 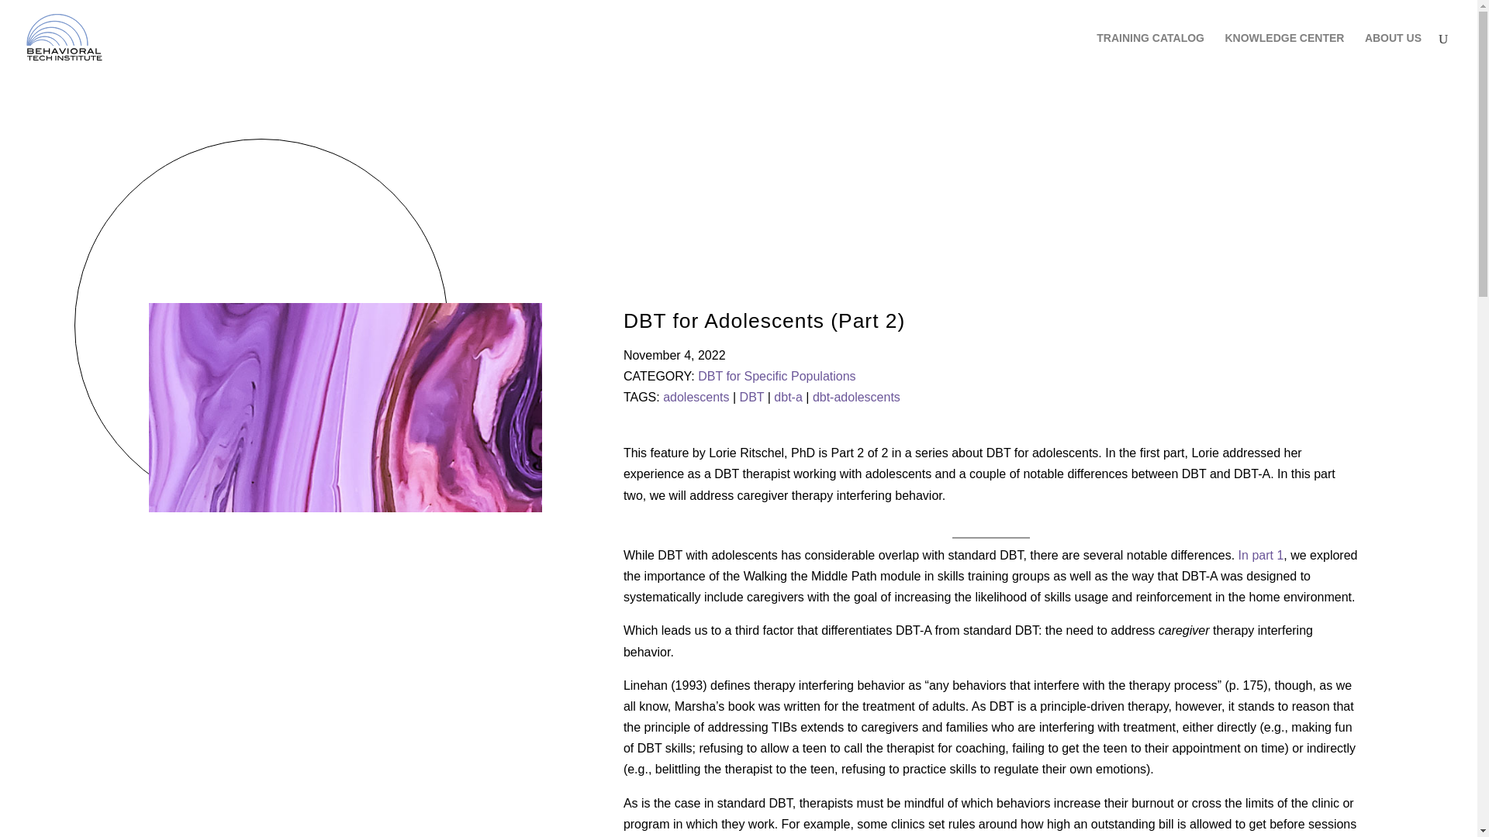 What do you see at coordinates (856, 397) in the screenshot?
I see `dbt-adolescents` at bounding box center [856, 397].